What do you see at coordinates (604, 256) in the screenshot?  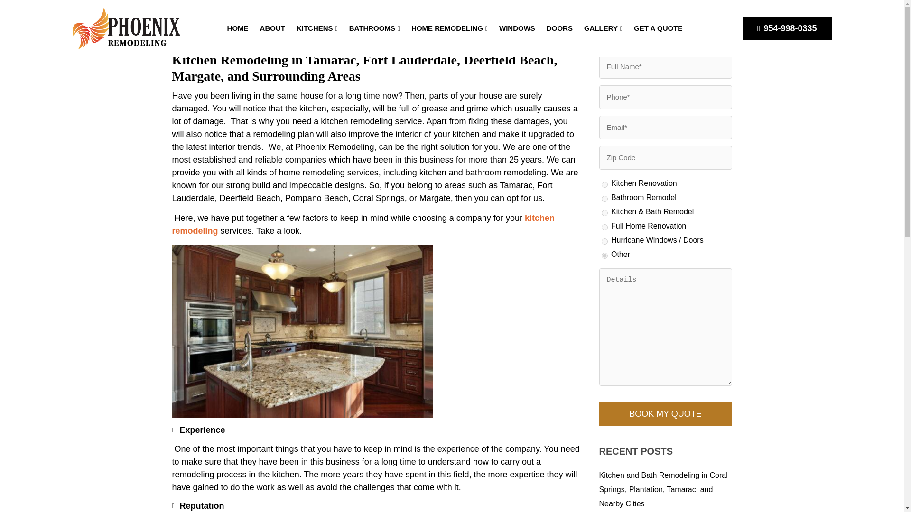 I see `Other` at bounding box center [604, 256].